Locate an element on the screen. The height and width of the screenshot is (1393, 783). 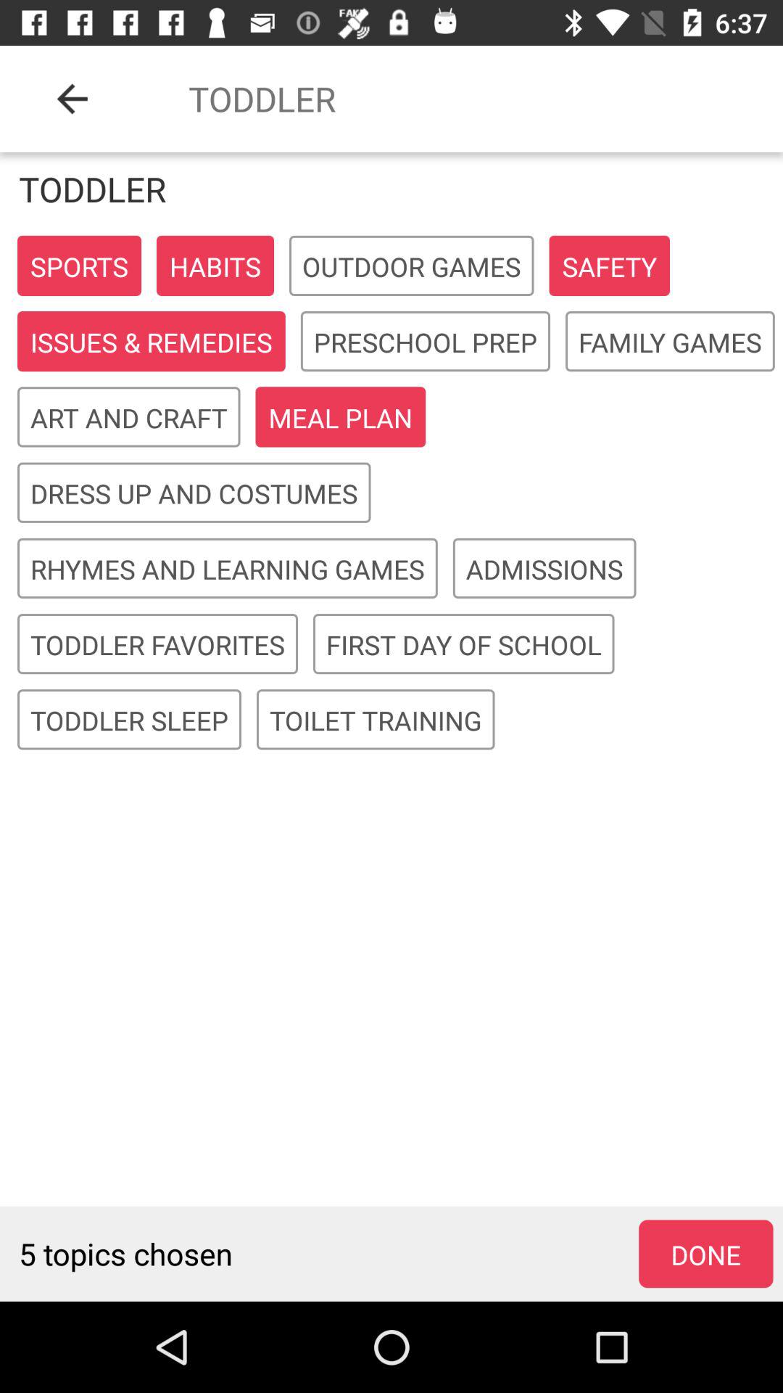
tap first day of is located at coordinates (464, 644).